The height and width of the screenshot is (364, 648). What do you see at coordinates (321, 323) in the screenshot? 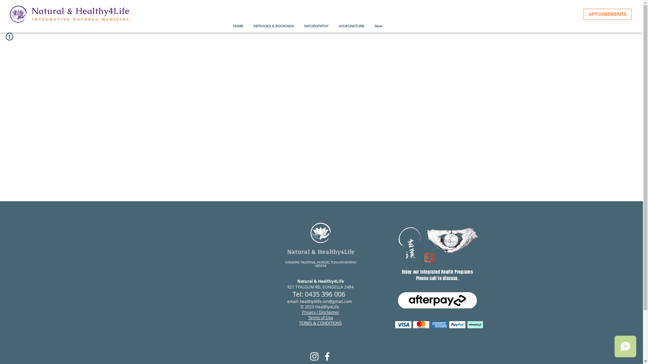
I see `TERMS & CONDITIONS` at bounding box center [321, 323].